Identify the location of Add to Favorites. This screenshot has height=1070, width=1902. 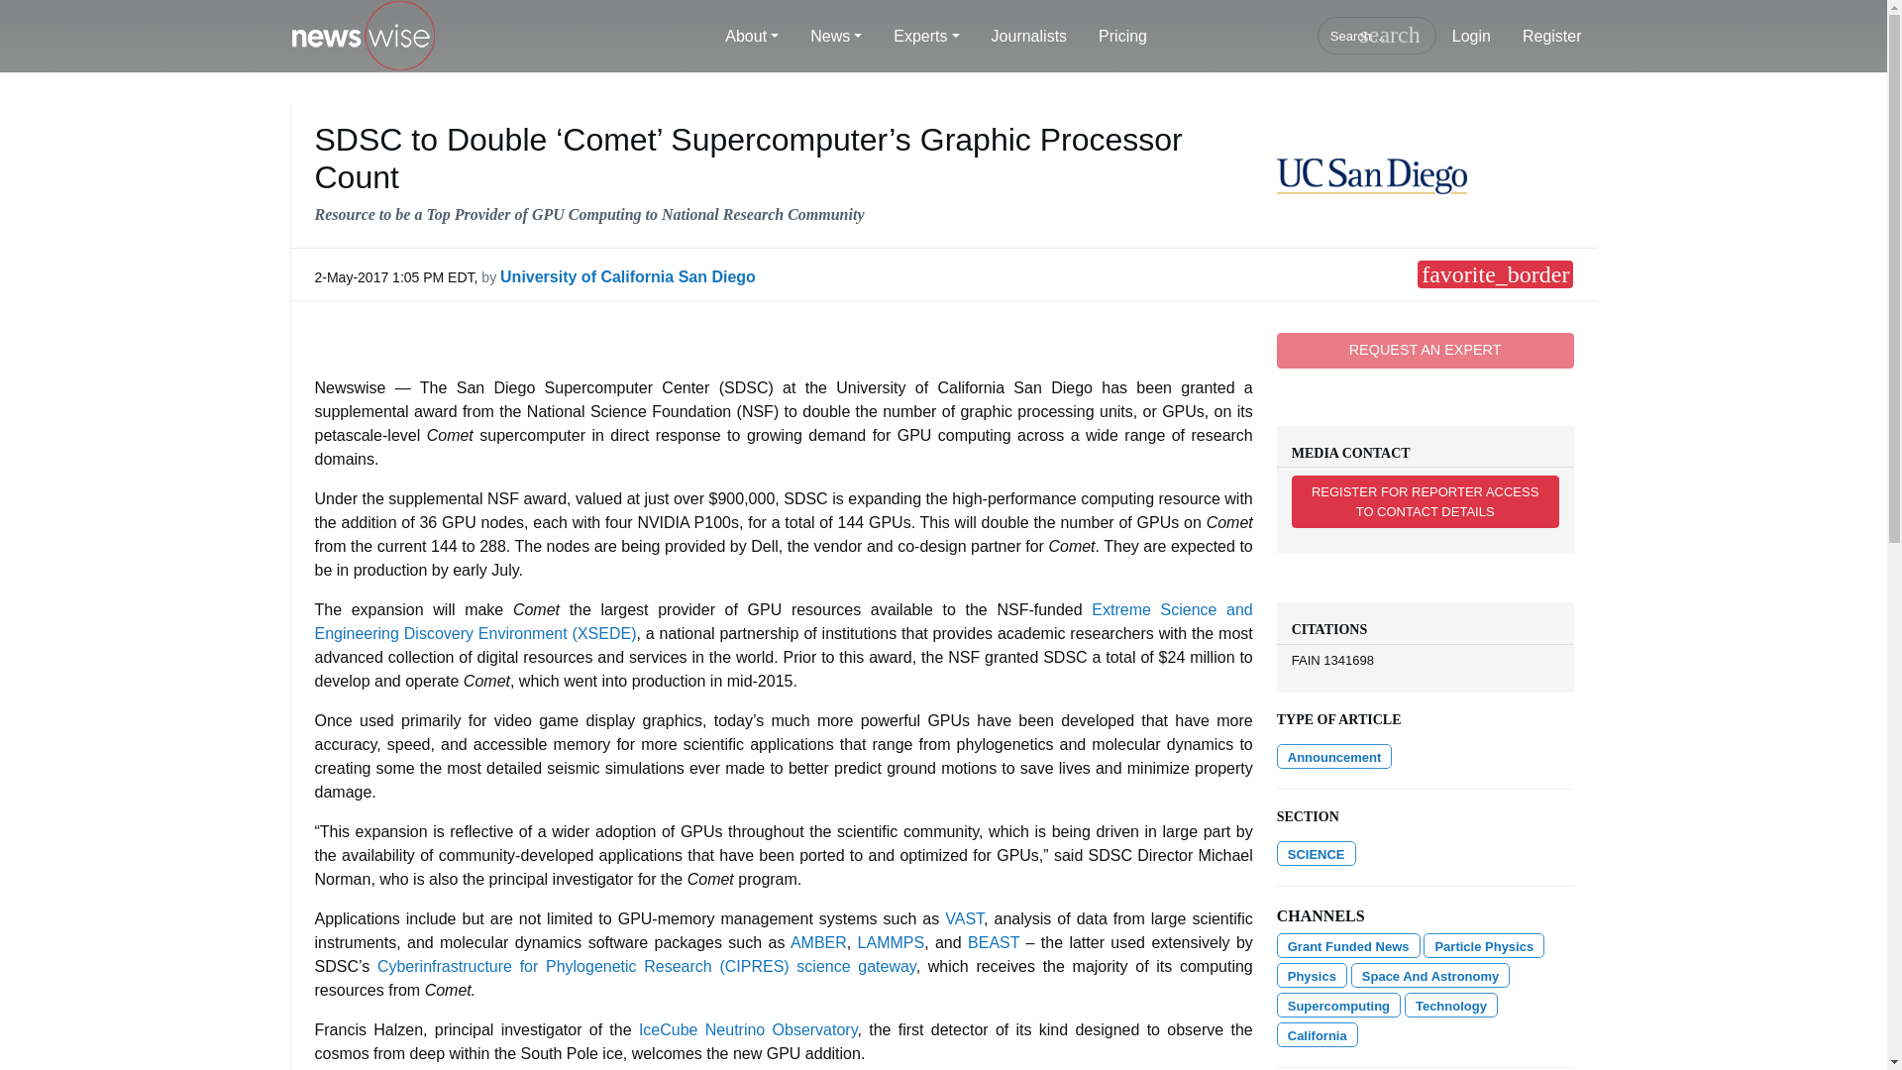
(1494, 273).